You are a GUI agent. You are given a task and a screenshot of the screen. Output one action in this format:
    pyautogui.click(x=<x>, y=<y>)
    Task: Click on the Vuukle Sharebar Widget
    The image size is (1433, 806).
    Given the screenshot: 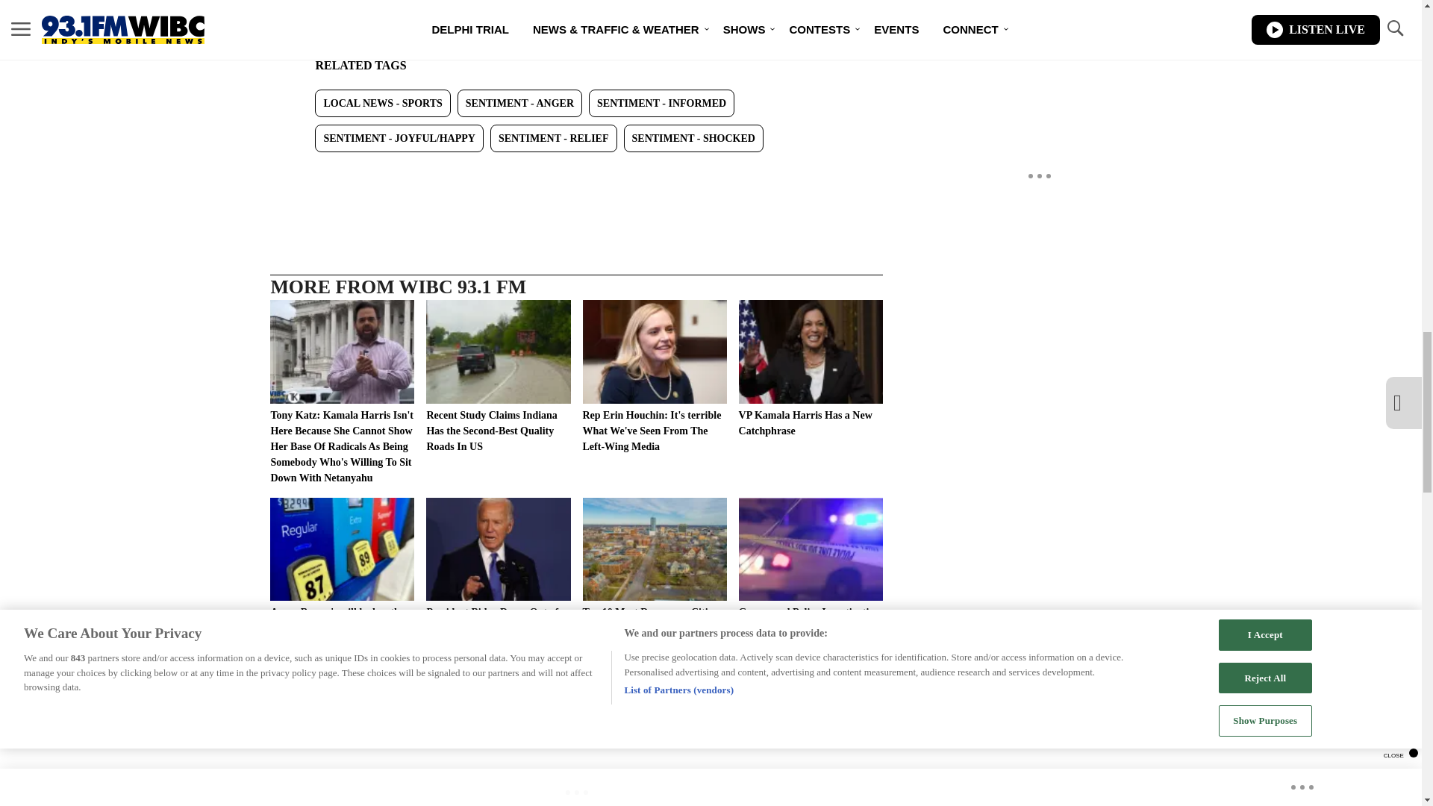 What is the action you would take?
    pyautogui.click(x=576, y=176)
    